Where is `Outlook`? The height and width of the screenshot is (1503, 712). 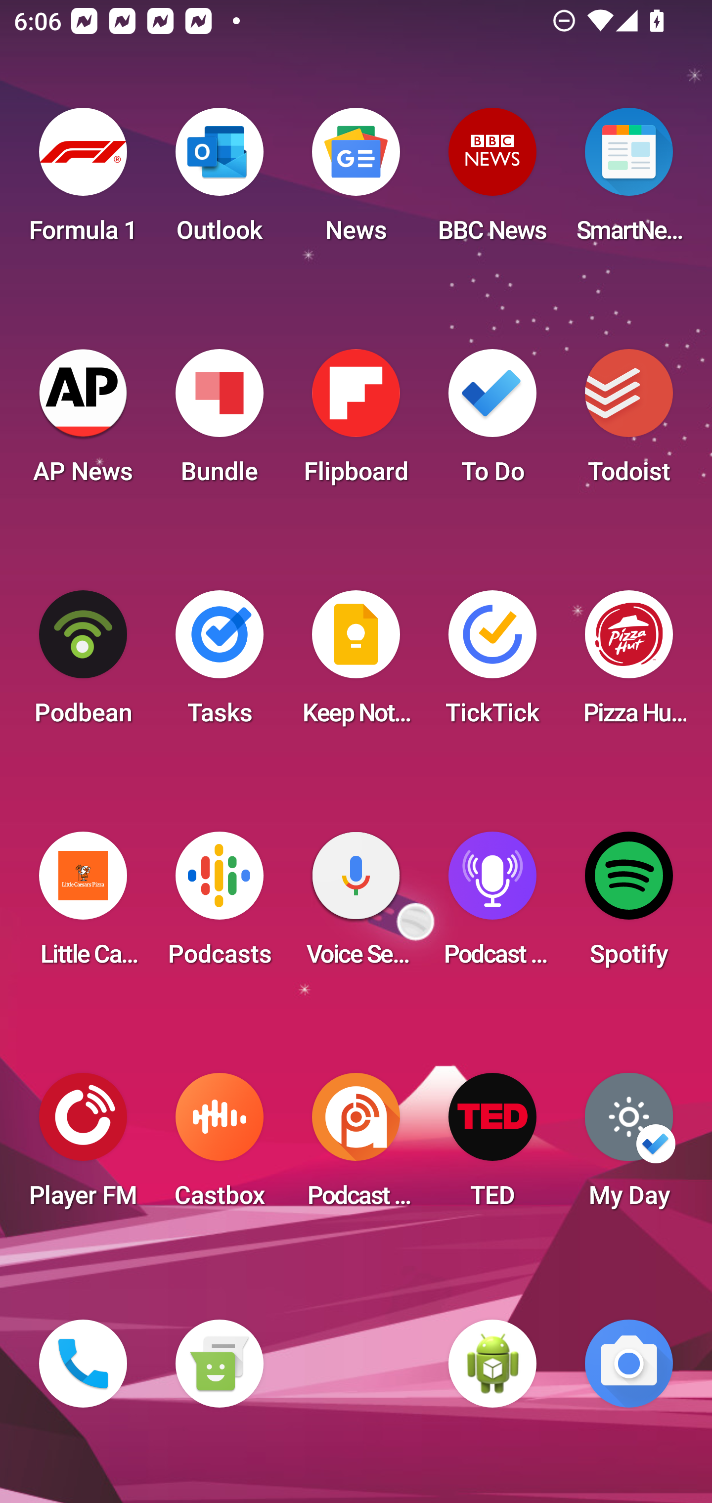
Outlook is located at coordinates (219, 181).